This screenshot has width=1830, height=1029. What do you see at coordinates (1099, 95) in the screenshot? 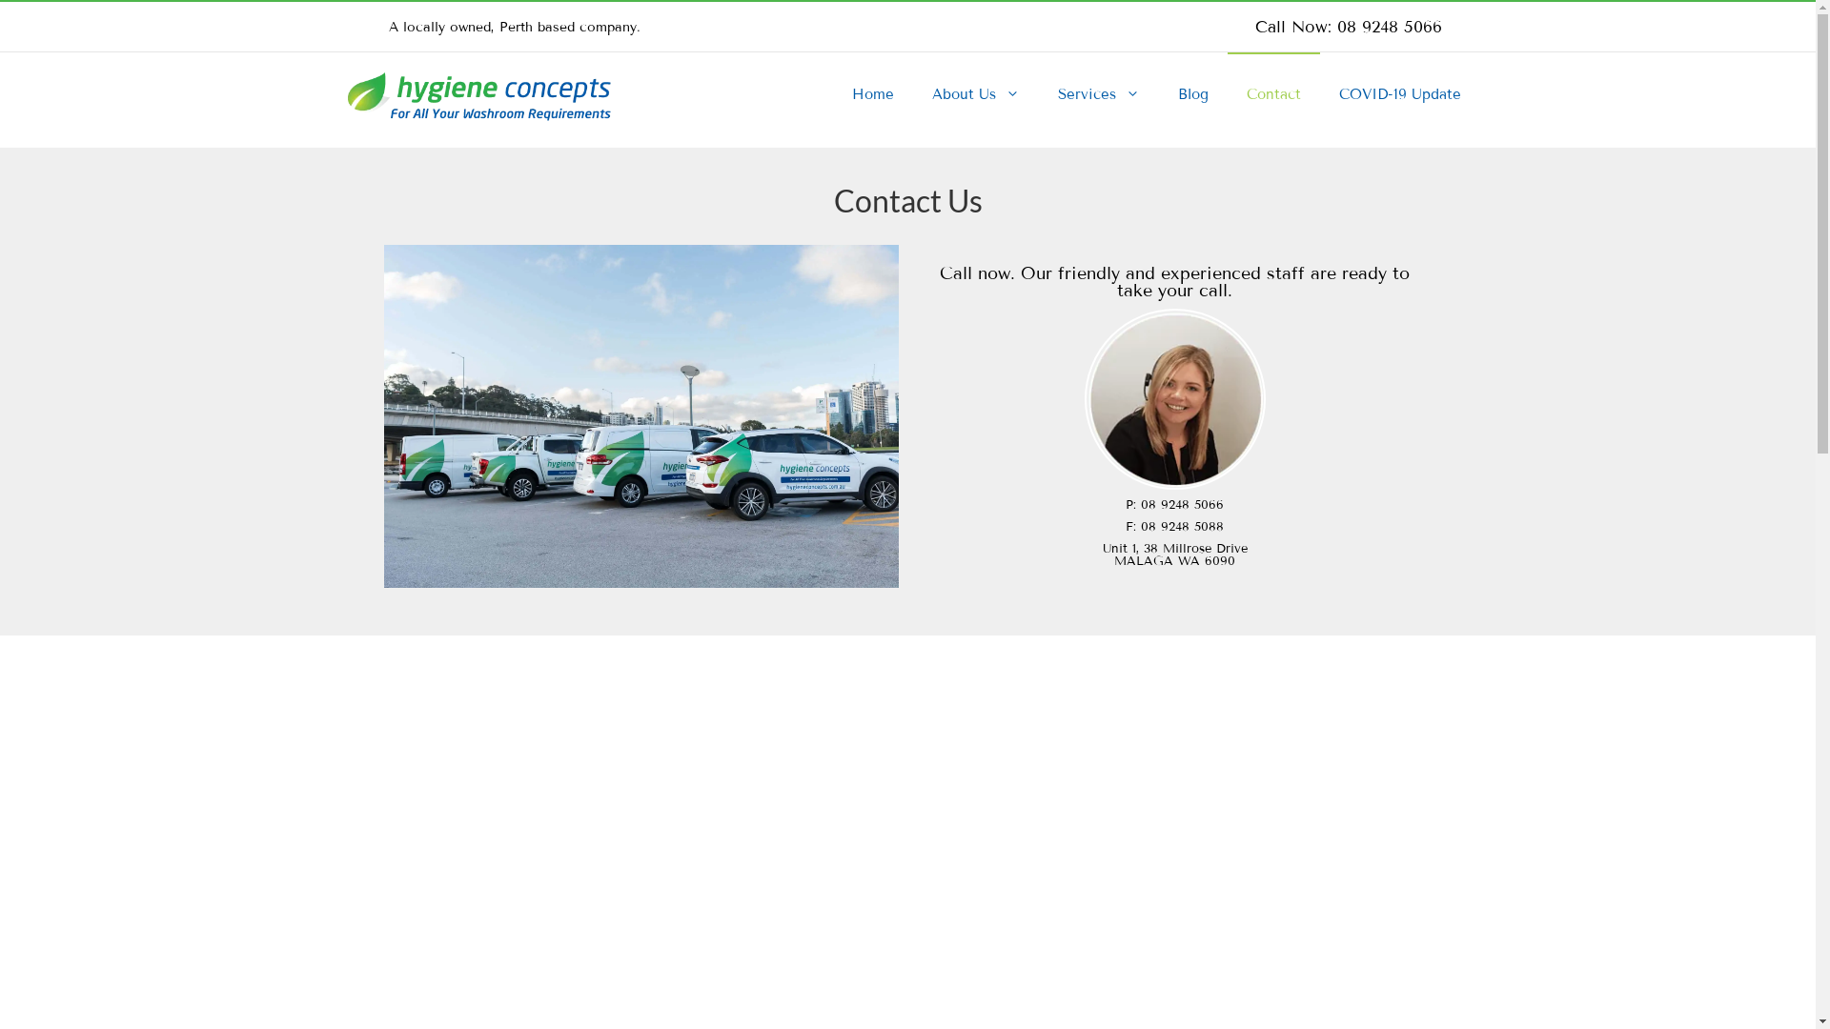
I see `Services` at bounding box center [1099, 95].